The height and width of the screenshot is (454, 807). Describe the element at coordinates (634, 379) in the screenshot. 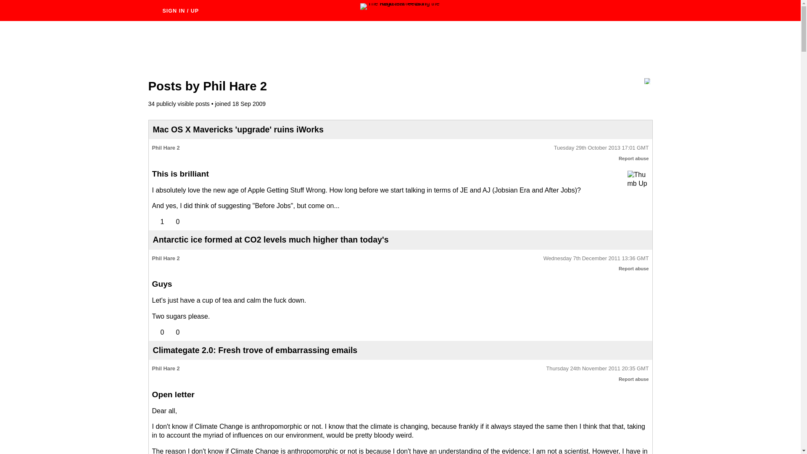

I see `Inappropriate post? Report it to our moderators` at that location.